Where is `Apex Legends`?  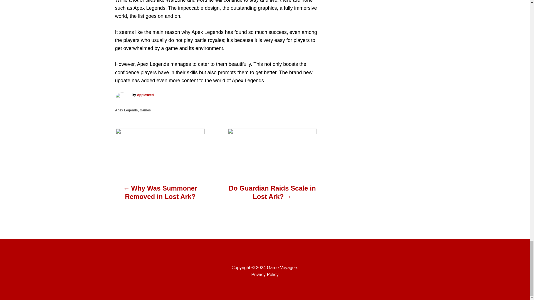 Apex Legends is located at coordinates (126, 110).